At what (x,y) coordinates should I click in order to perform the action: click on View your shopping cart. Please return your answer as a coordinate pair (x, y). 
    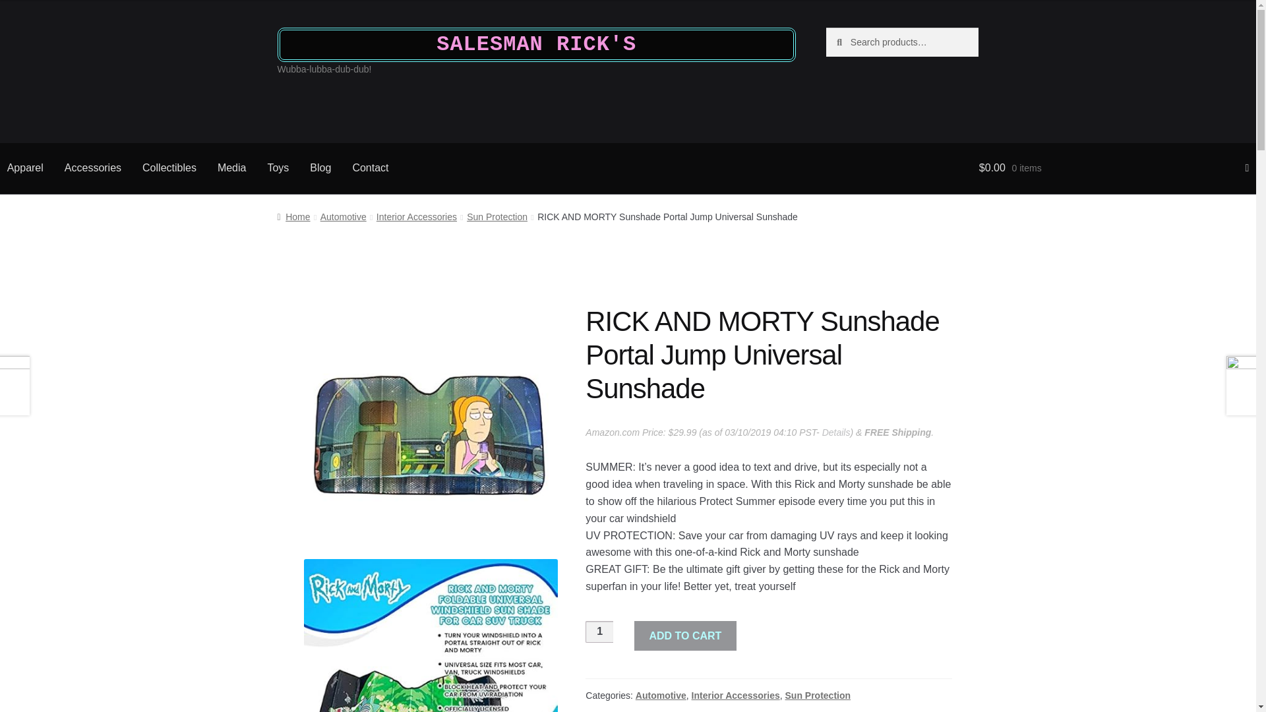
    Looking at the image, I should click on (1113, 169).